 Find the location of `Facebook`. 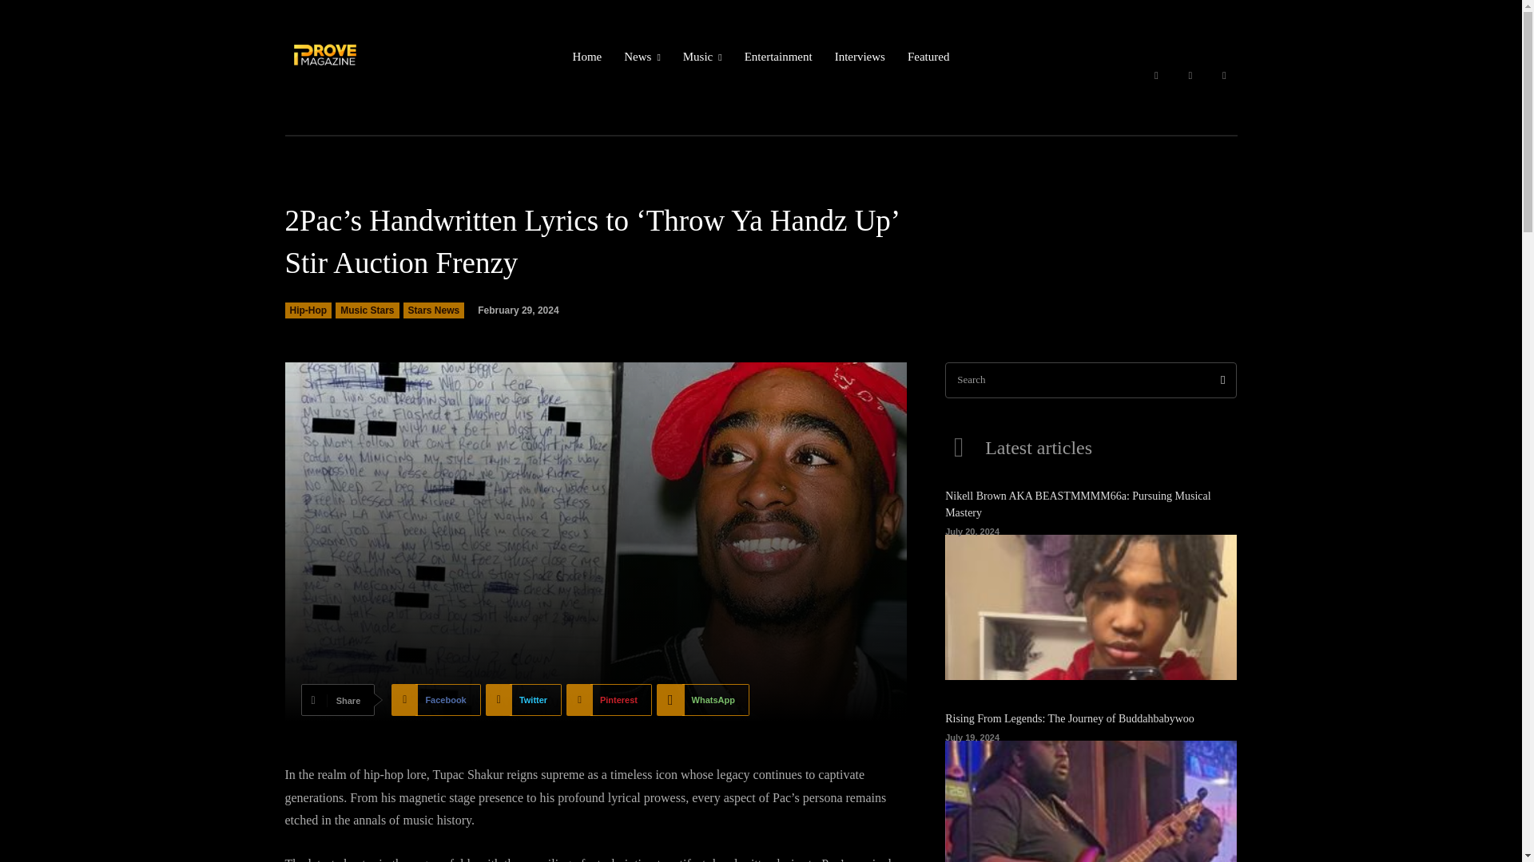

Facebook is located at coordinates (435, 700).